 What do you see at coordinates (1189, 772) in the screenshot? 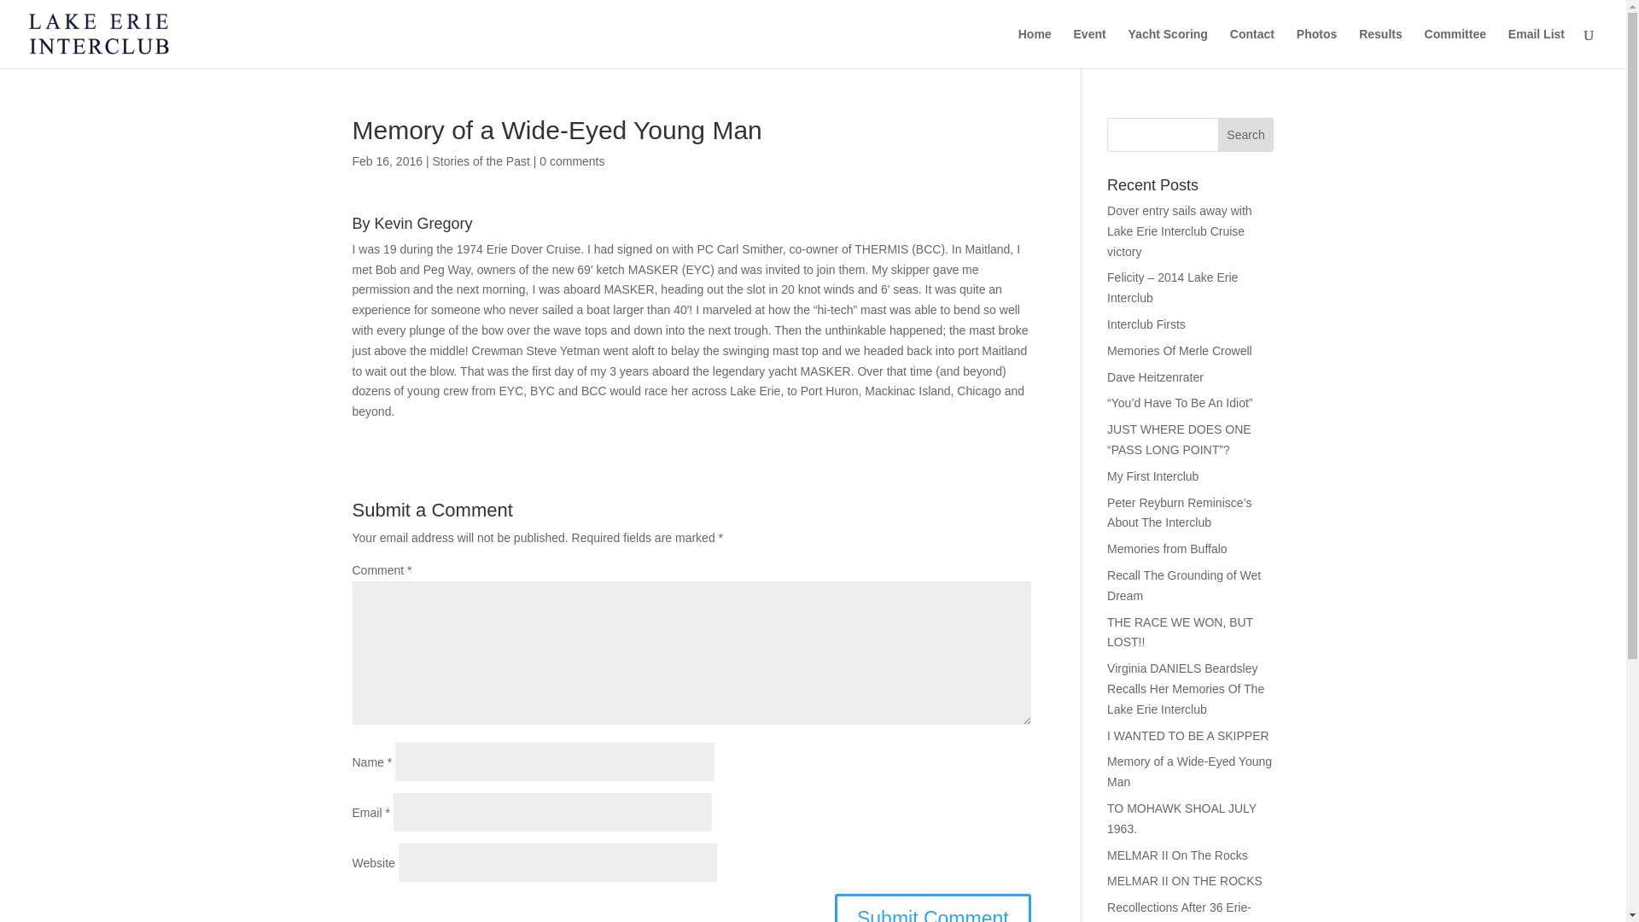
I see `Memory of a Wide-Eyed Young Man` at bounding box center [1189, 772].